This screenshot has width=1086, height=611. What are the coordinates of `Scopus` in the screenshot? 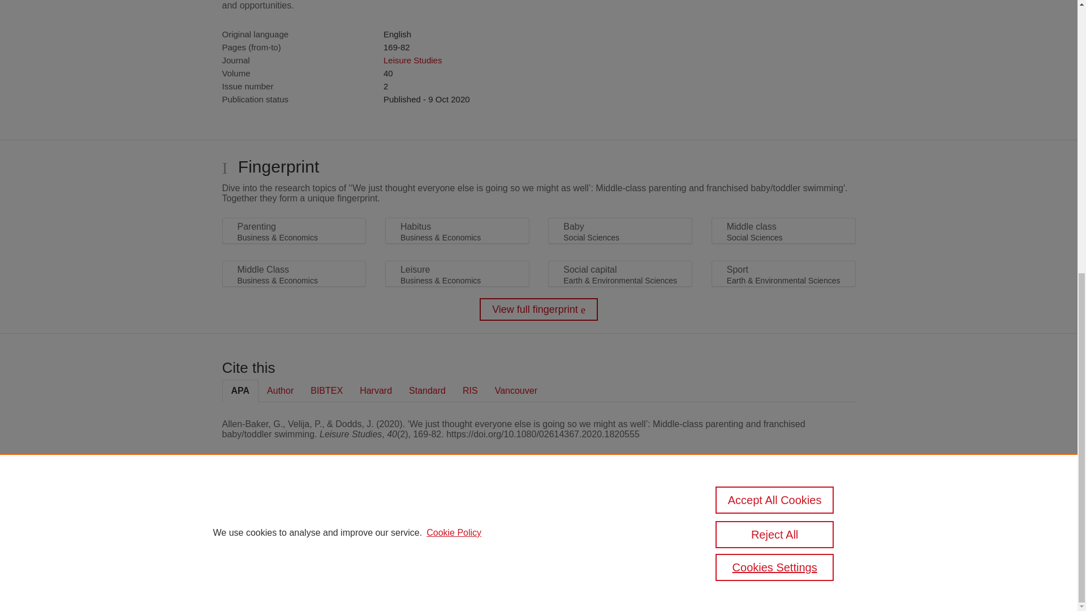 It's located at (294, 513).